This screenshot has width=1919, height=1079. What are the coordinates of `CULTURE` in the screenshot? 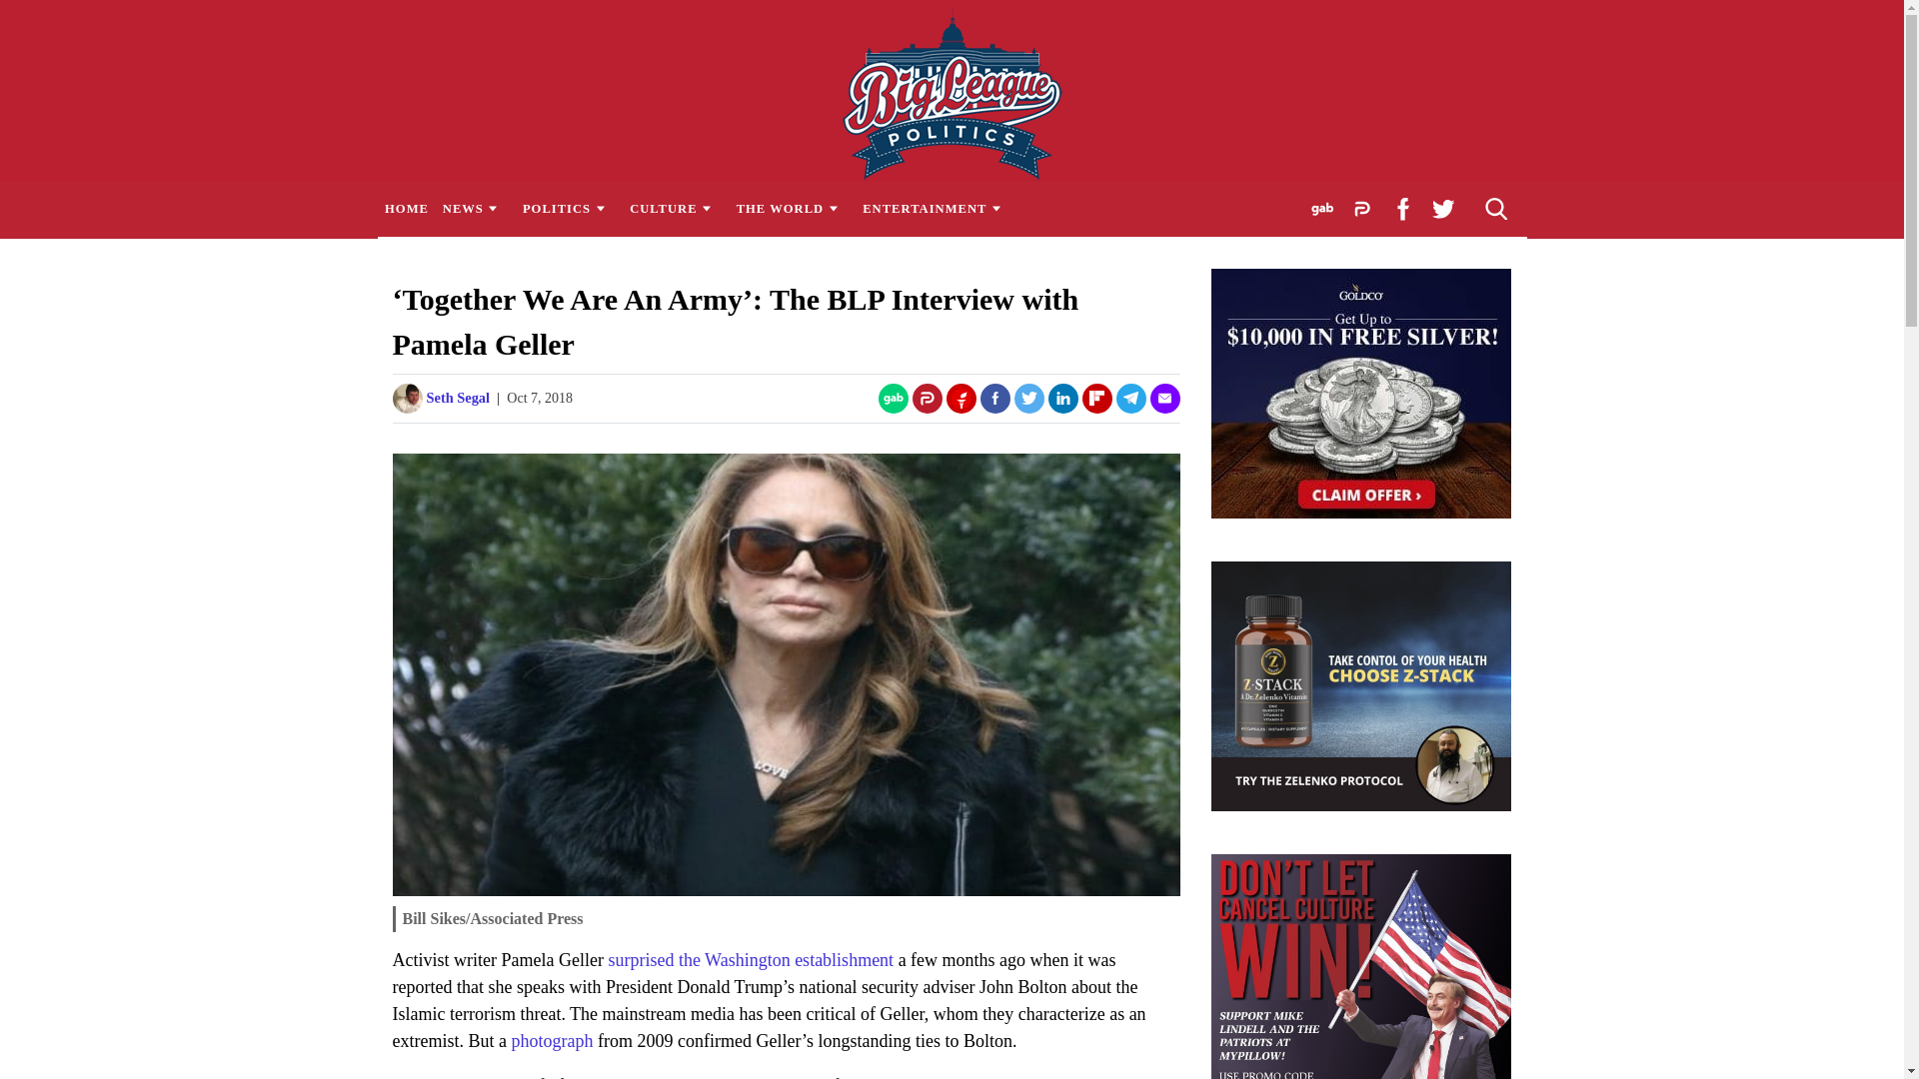 It's located at (676, 209).